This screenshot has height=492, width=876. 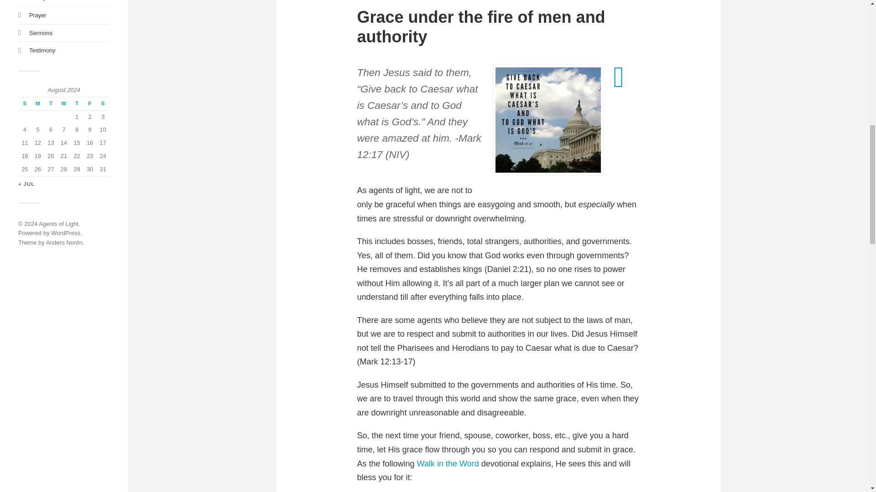 I want to click on WordPress, so click(x=66, y=233).